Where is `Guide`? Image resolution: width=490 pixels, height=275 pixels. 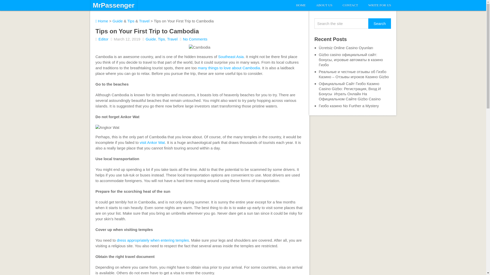
Guide is located at coordinates (118, 21).